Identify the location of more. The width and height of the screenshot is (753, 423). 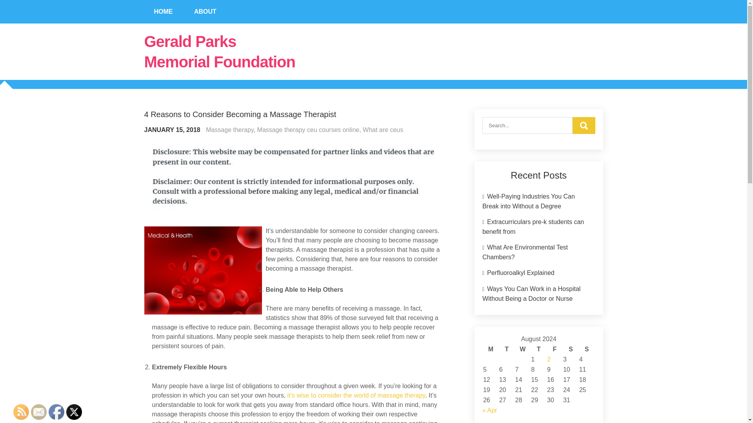
(356, 396).